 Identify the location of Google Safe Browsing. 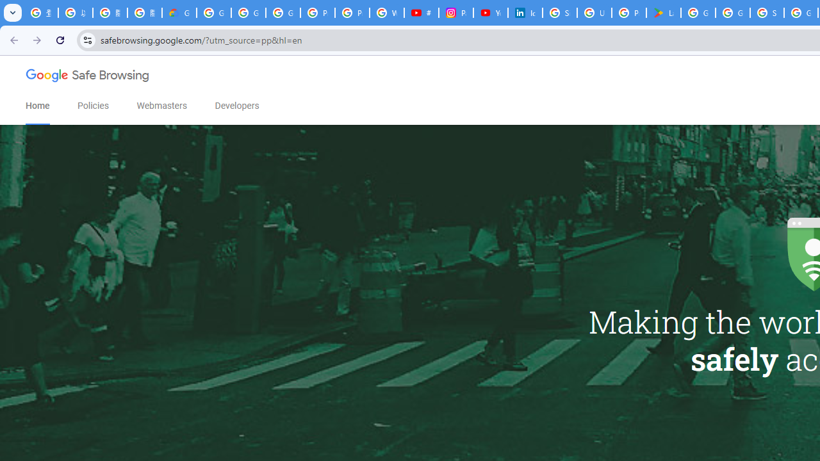
(88, 78).